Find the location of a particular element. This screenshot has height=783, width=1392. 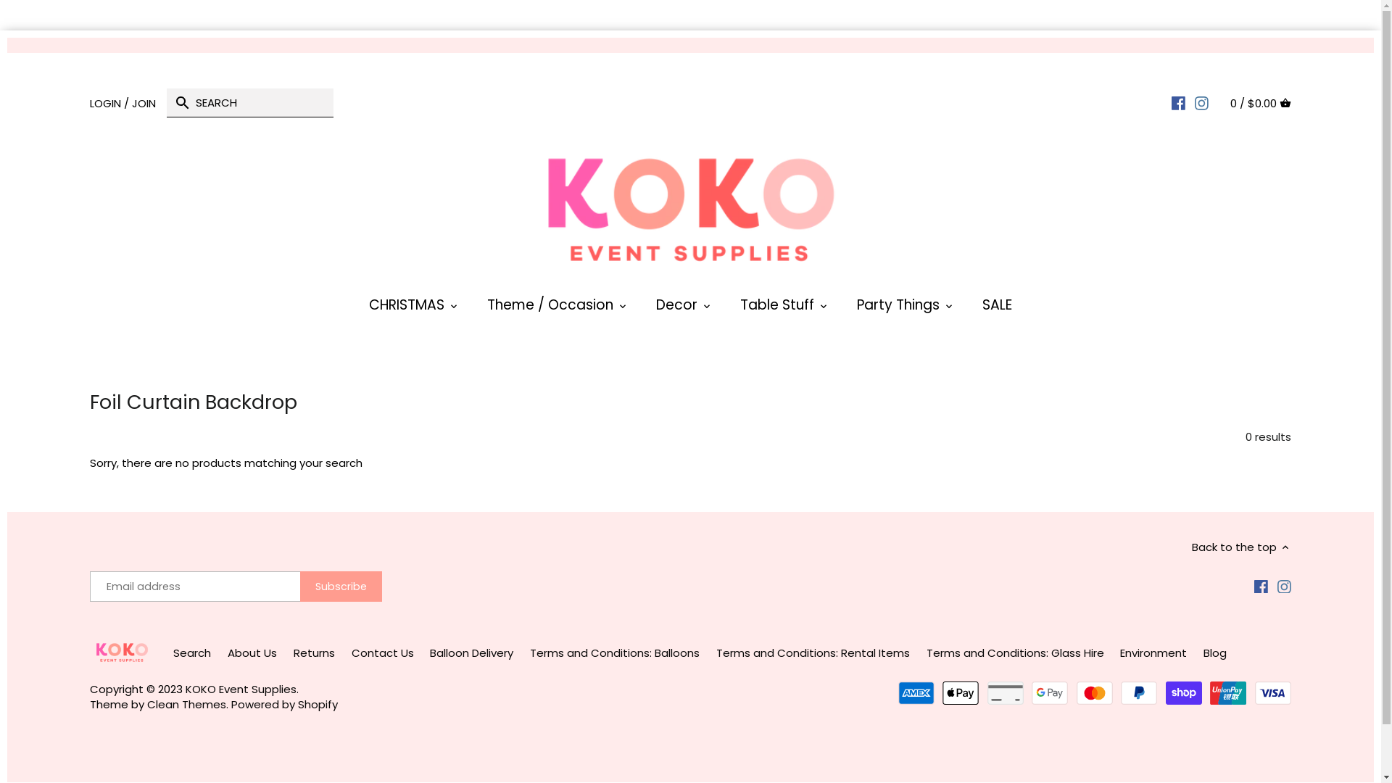

Decor is located at coordinates (677, 309).